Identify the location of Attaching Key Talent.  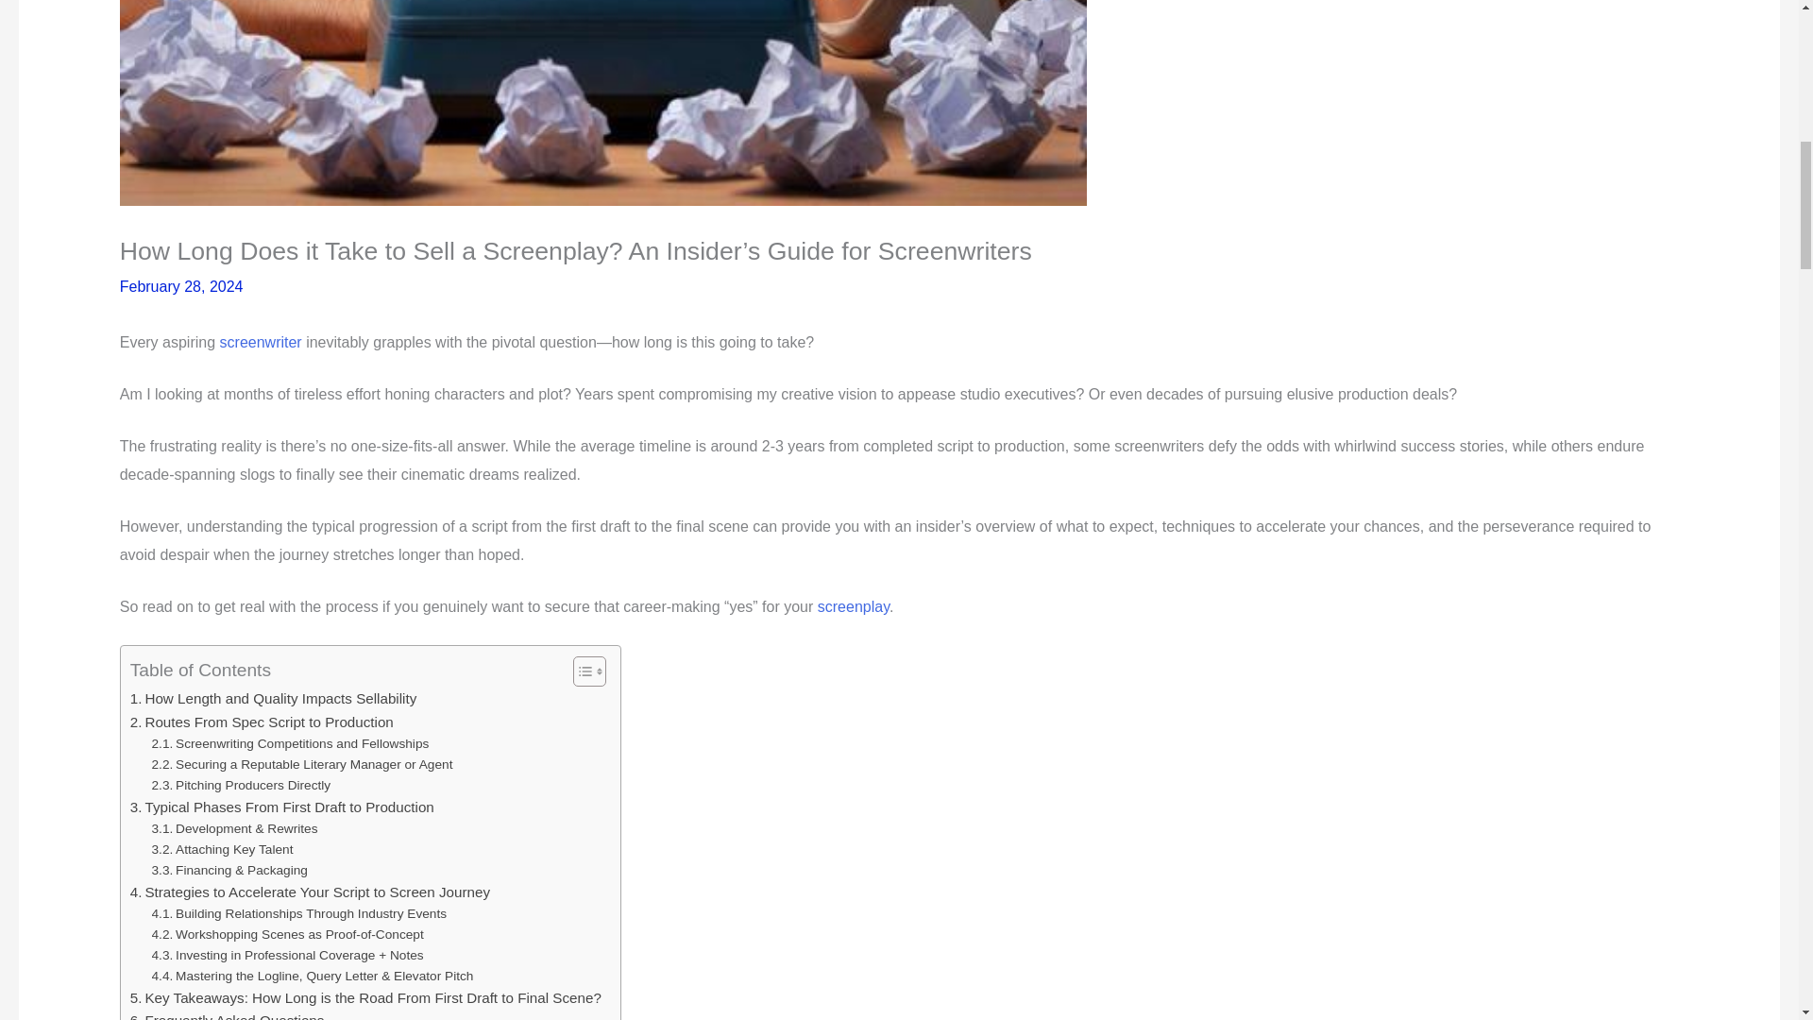
(223, 850).